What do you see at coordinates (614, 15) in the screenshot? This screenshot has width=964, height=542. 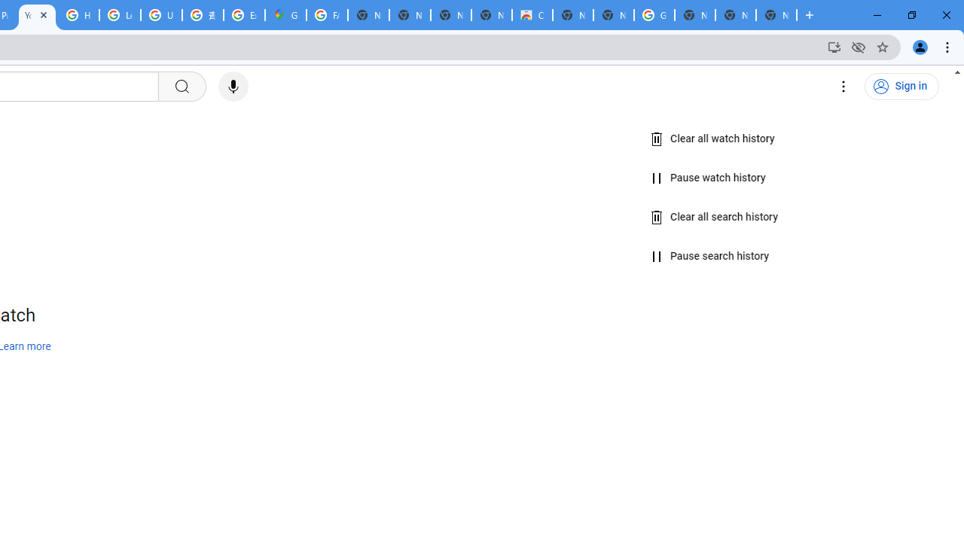 I see `New Tab` at bounding box center [614, 15].